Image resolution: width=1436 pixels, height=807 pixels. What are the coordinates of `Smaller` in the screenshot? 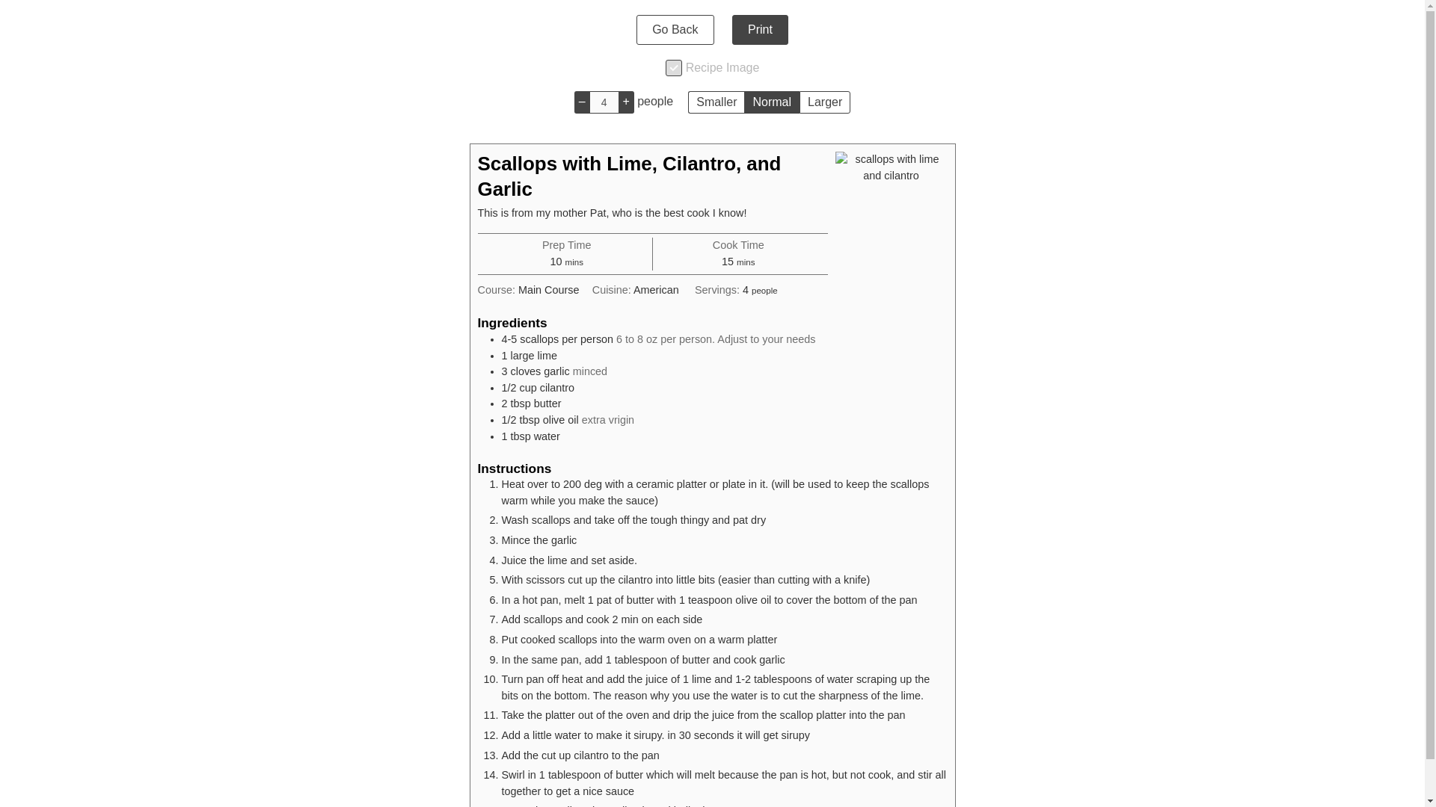 It's located at (715, 102).